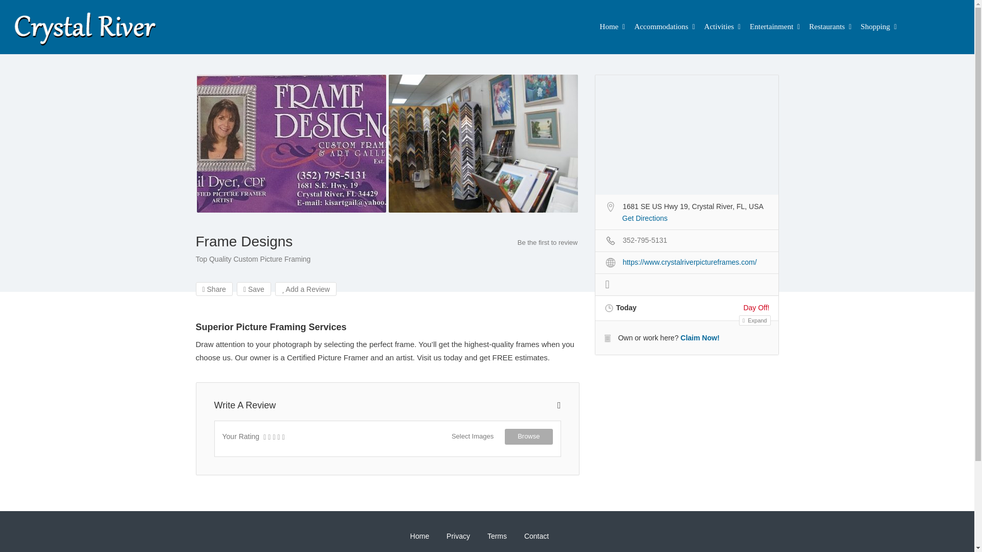 Image resolution: width=982 pixels, height=552 pixels. What do you see at coordinates (827, 27) in the screenshot?
I see `Restaurants` at bounding box center [827, 27].